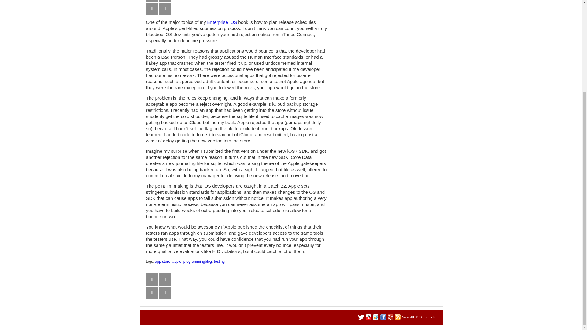  Describe the element at coordinates (220, 261) in the screenshot. I see `testing Tag` at that location.